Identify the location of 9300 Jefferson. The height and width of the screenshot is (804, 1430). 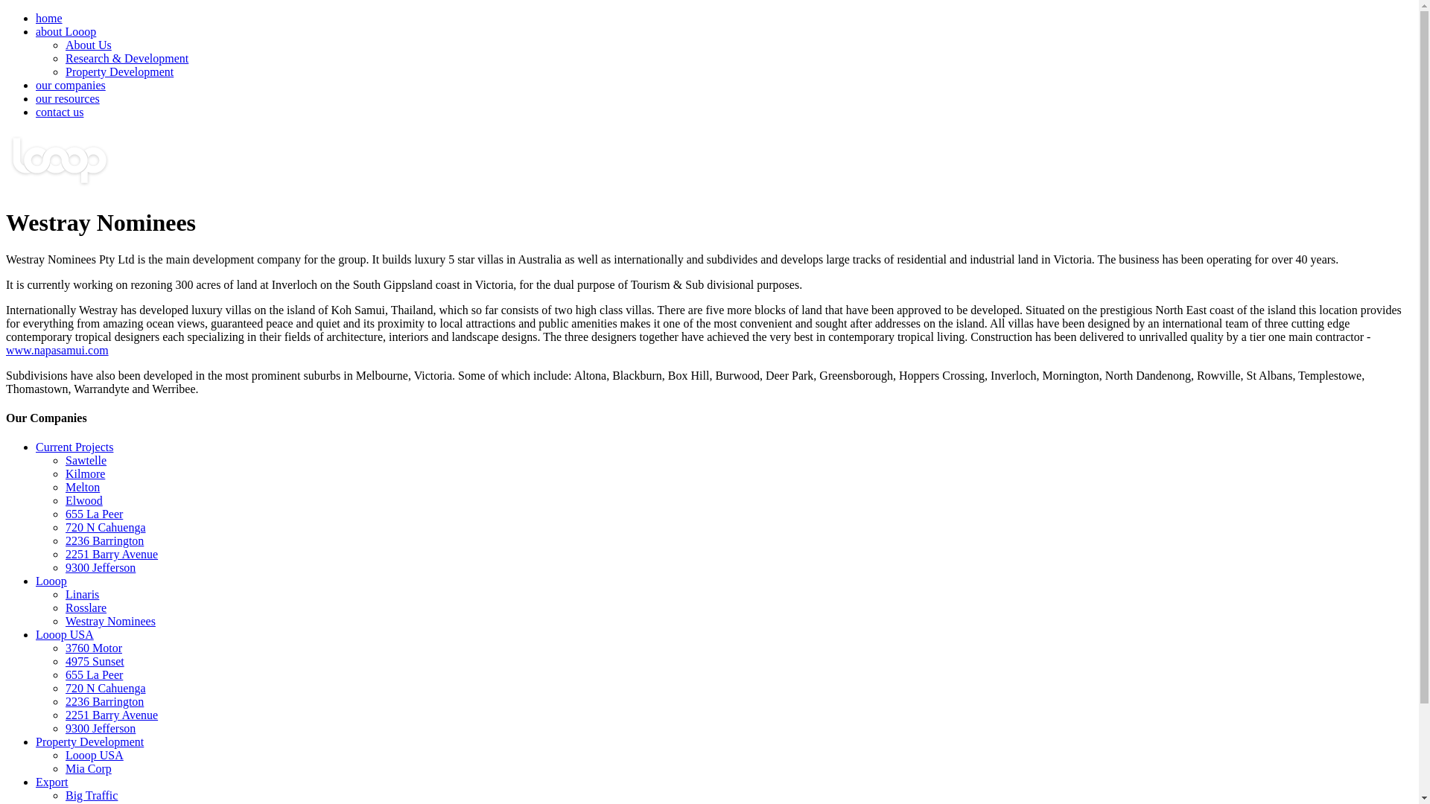
(101, 728).